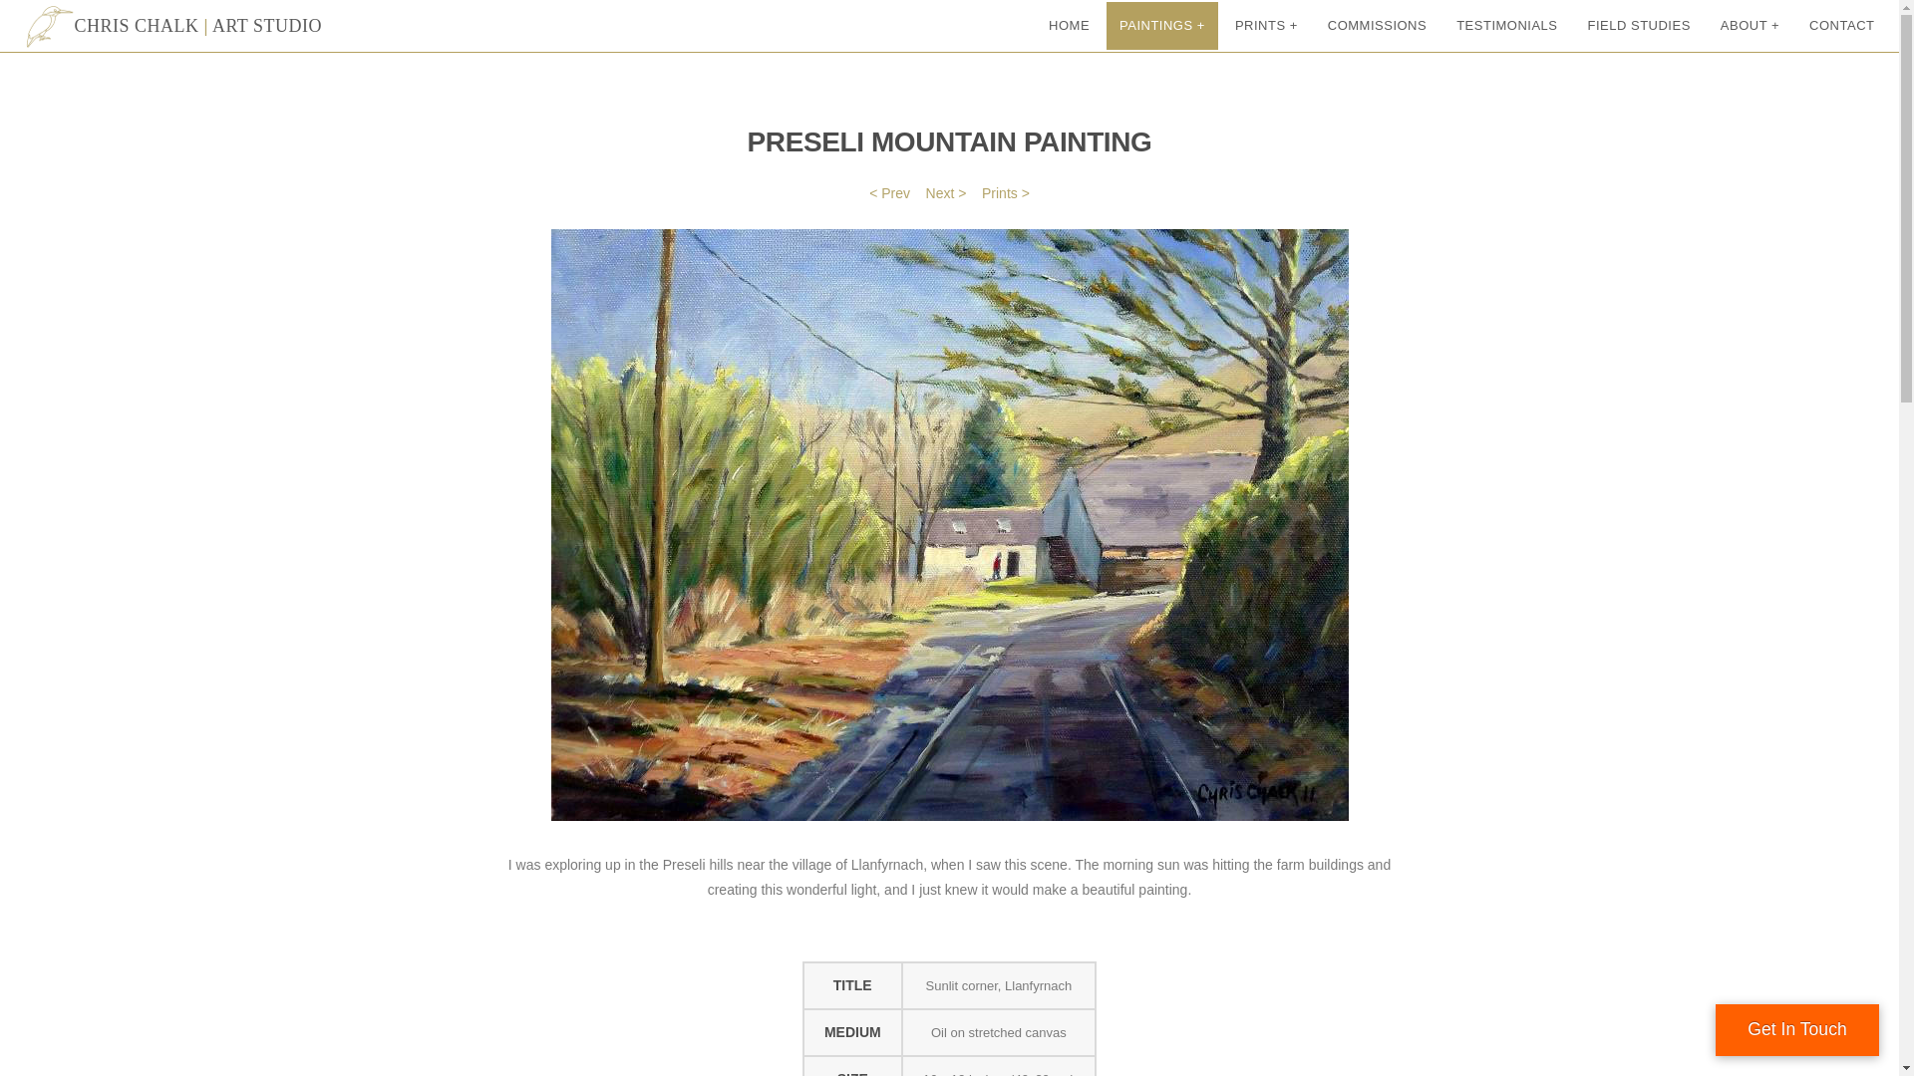 The width and height of the screenshot is (1914, 1076). I want to click on COMMISSIONS, so click(1377, 26).